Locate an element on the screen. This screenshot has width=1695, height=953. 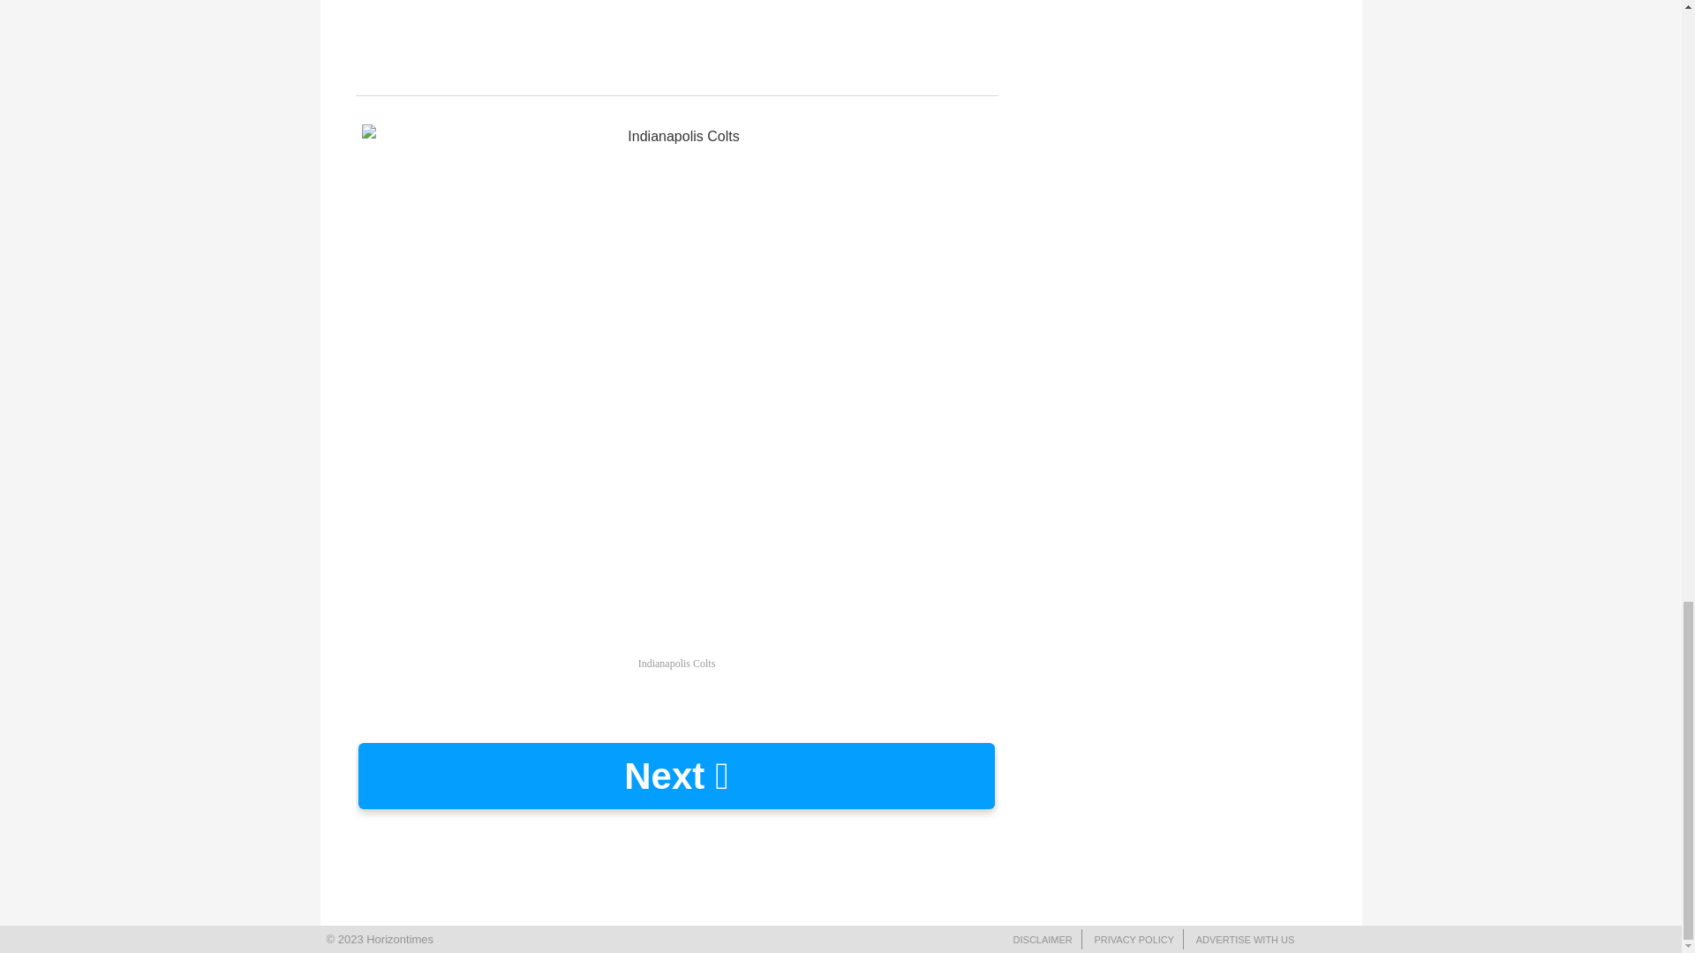
DISCLAIMER is located at coordinates (1043, 940).